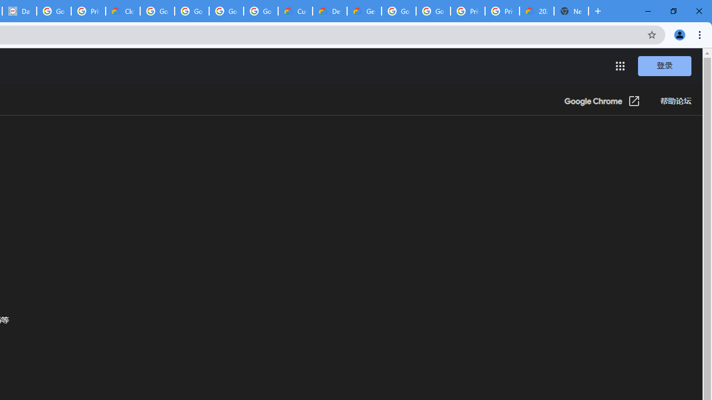 The width and height of the screenshot is (712, 400). I want to click on Google Cloud Platform, so click(433, 11).